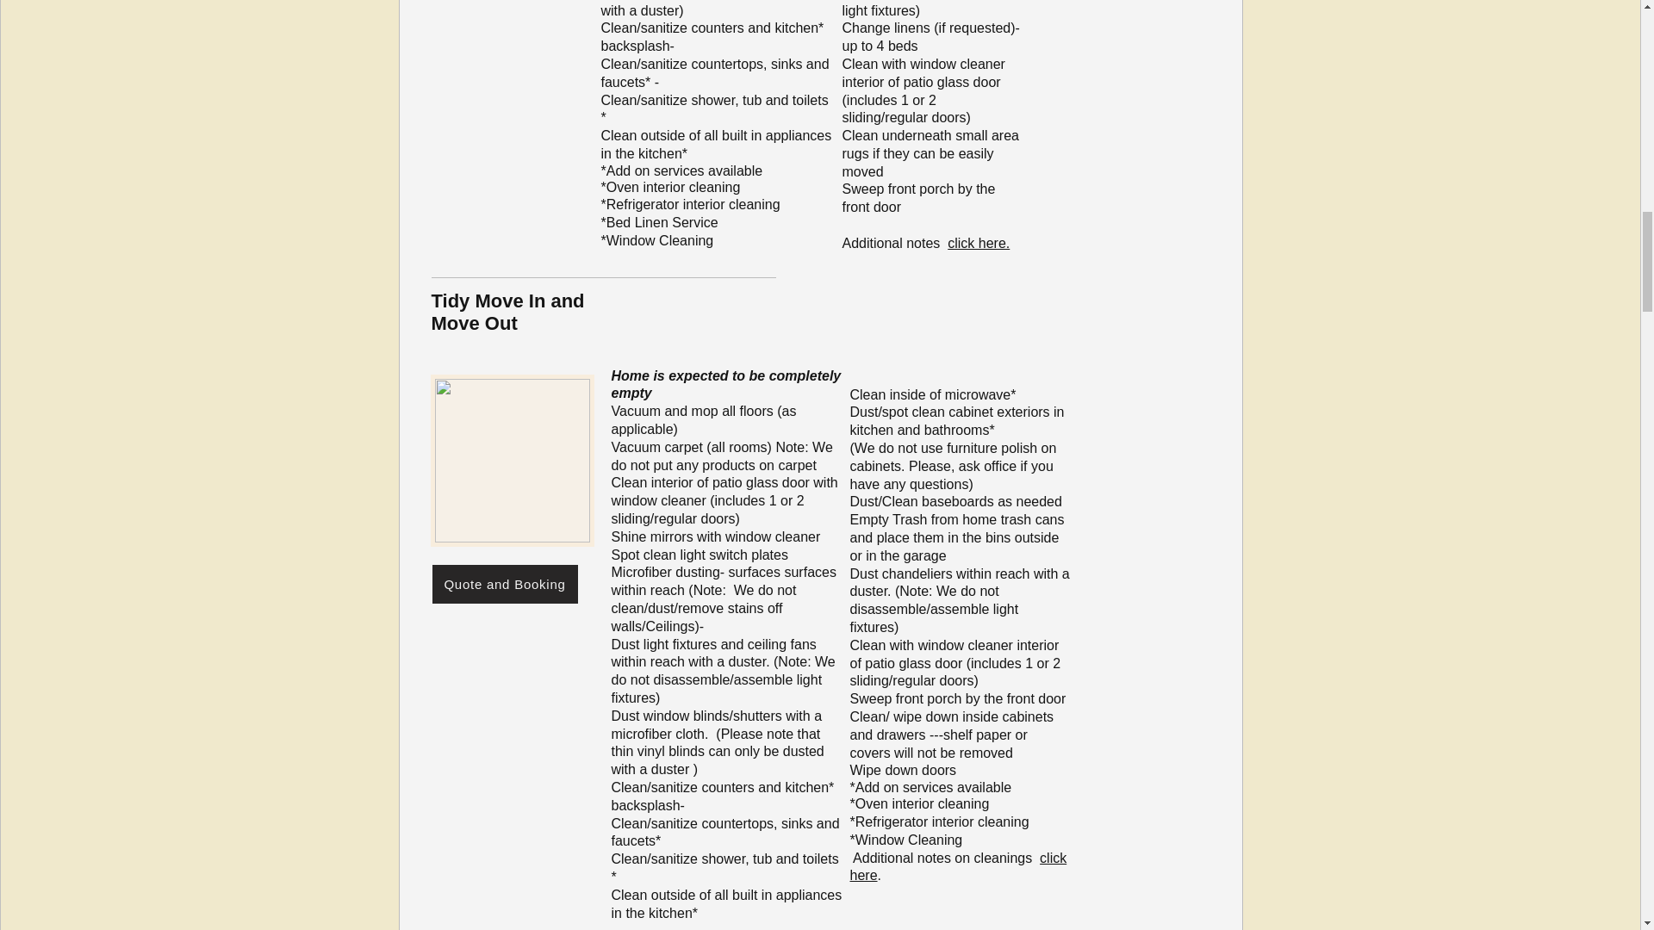  I want to click on Quote and Booking, so click(505, 584).